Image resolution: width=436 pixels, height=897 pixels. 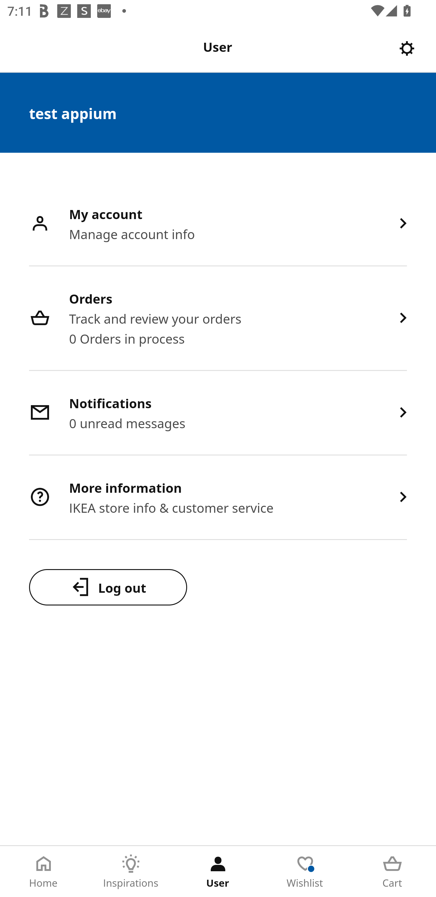 I want to click on Log out, so click(x=108, y=587).